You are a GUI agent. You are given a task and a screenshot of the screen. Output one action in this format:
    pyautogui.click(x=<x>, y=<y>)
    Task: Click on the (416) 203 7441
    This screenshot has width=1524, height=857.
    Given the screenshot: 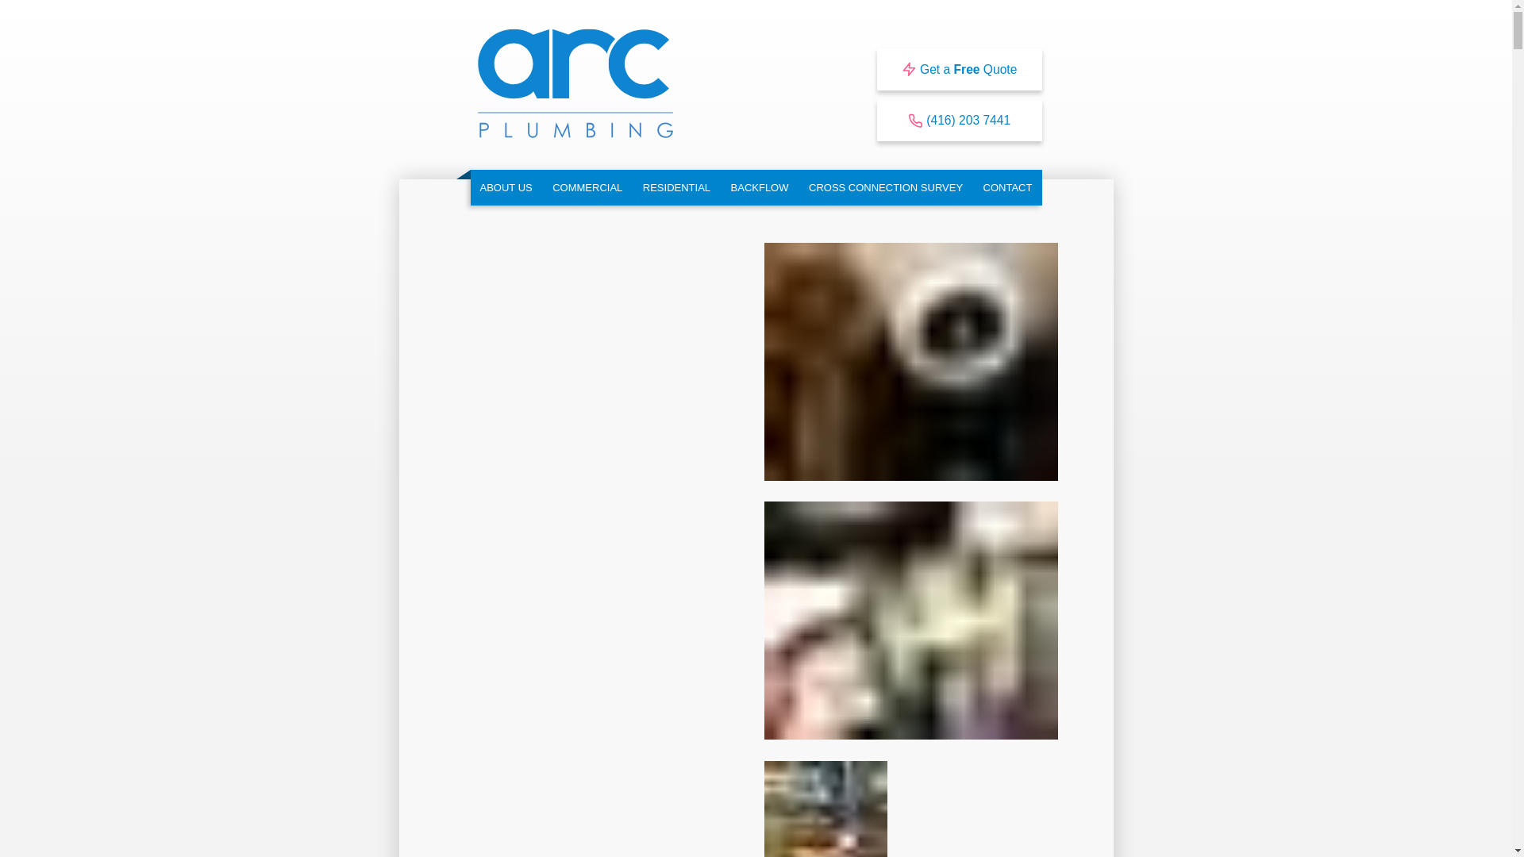 What is the action you would take?
    pyautogui.click(x=960, y=121)
    